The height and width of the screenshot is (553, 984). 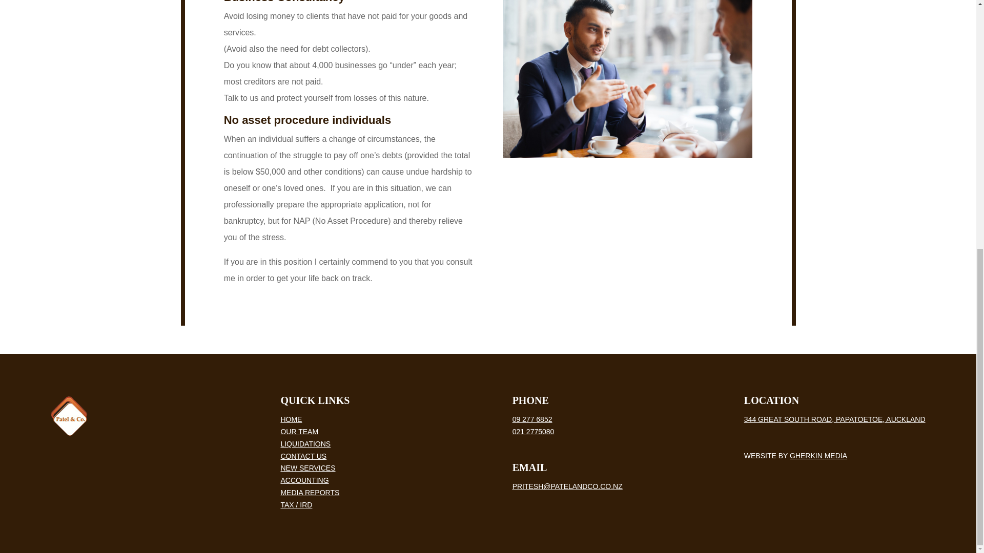 What do you see at coordinates (305, 443) in the screenshot?
I see `LIQUIDATIONS` at bounding box center [305, 443].